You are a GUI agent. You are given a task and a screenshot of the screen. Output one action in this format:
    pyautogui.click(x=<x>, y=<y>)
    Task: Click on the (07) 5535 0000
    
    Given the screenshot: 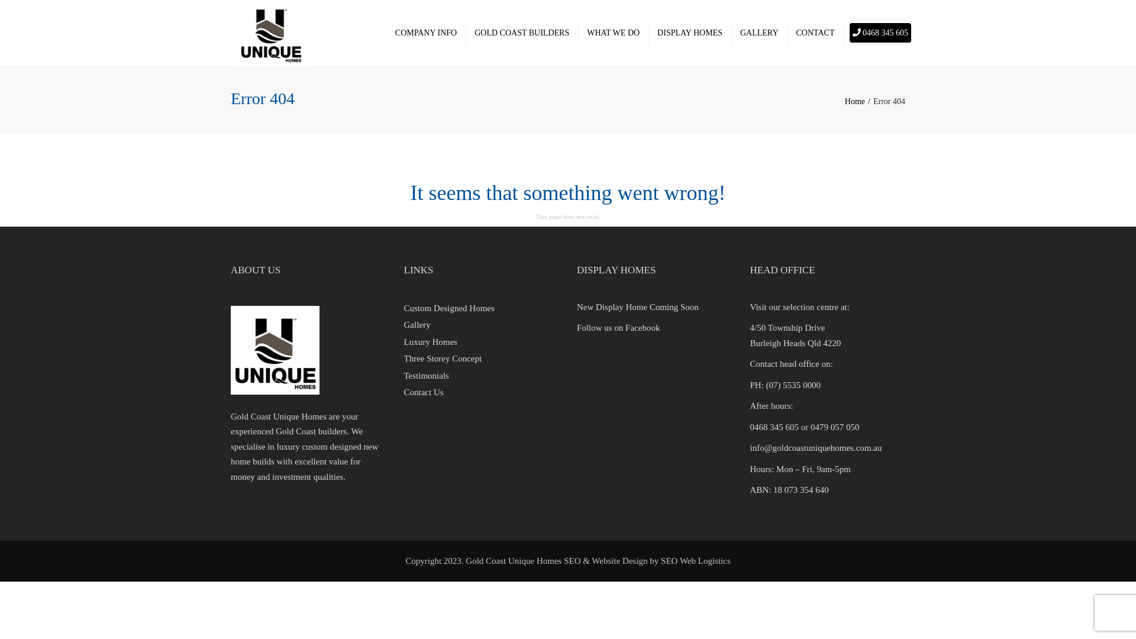 What is the action you would take?
    pyautogui.click(x=794, y=385)
    